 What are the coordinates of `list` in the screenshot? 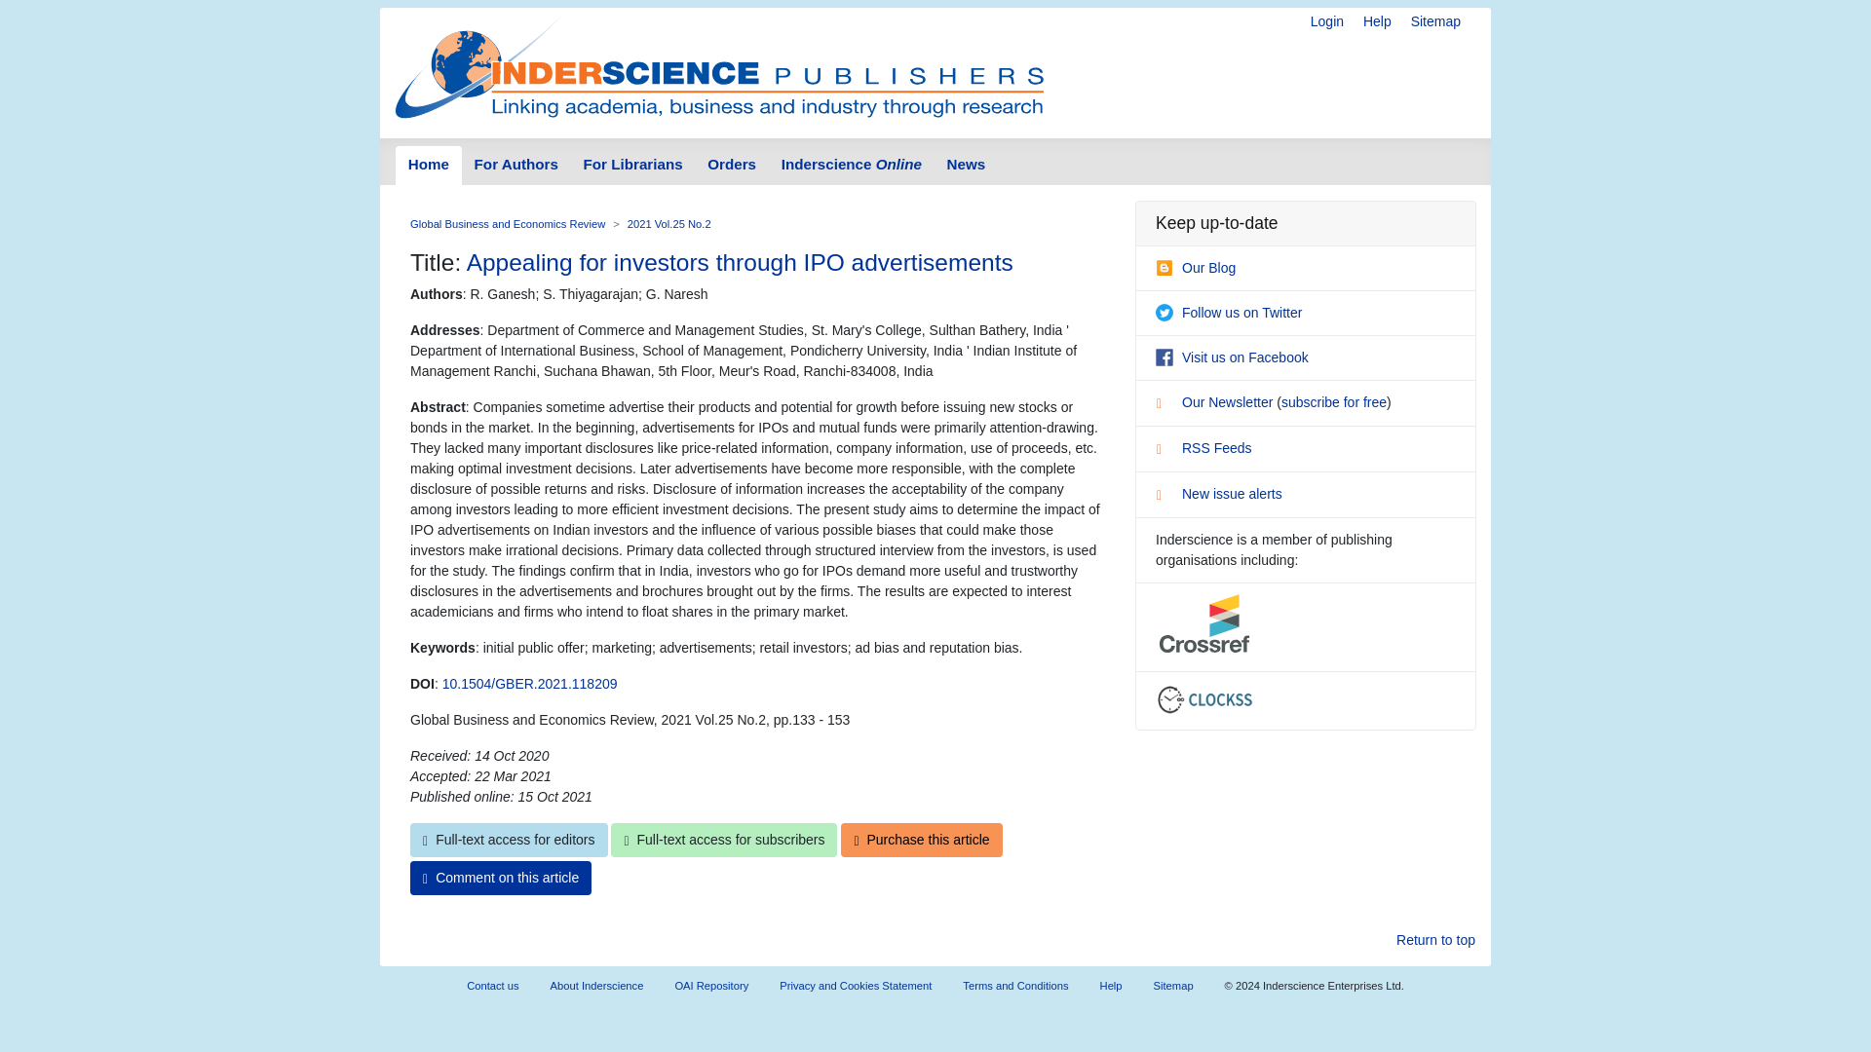 It's located at (1165, 405).